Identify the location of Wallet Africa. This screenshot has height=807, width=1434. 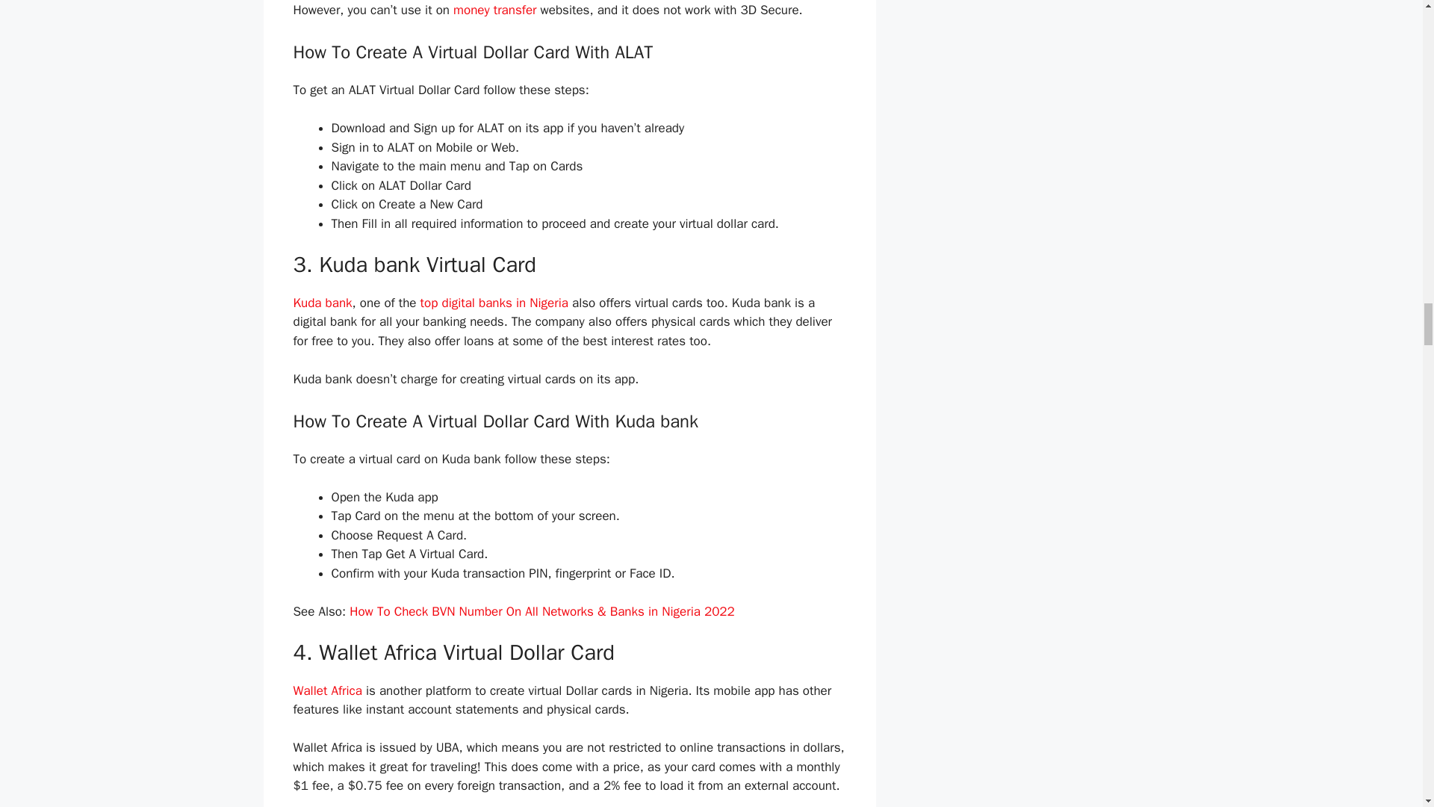
(326, 690).